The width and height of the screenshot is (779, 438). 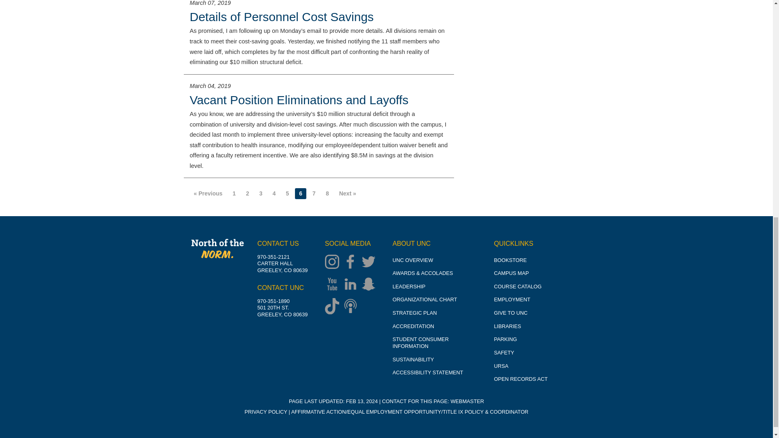 I want to click on LinkedIn, so click(x=352, y=285).